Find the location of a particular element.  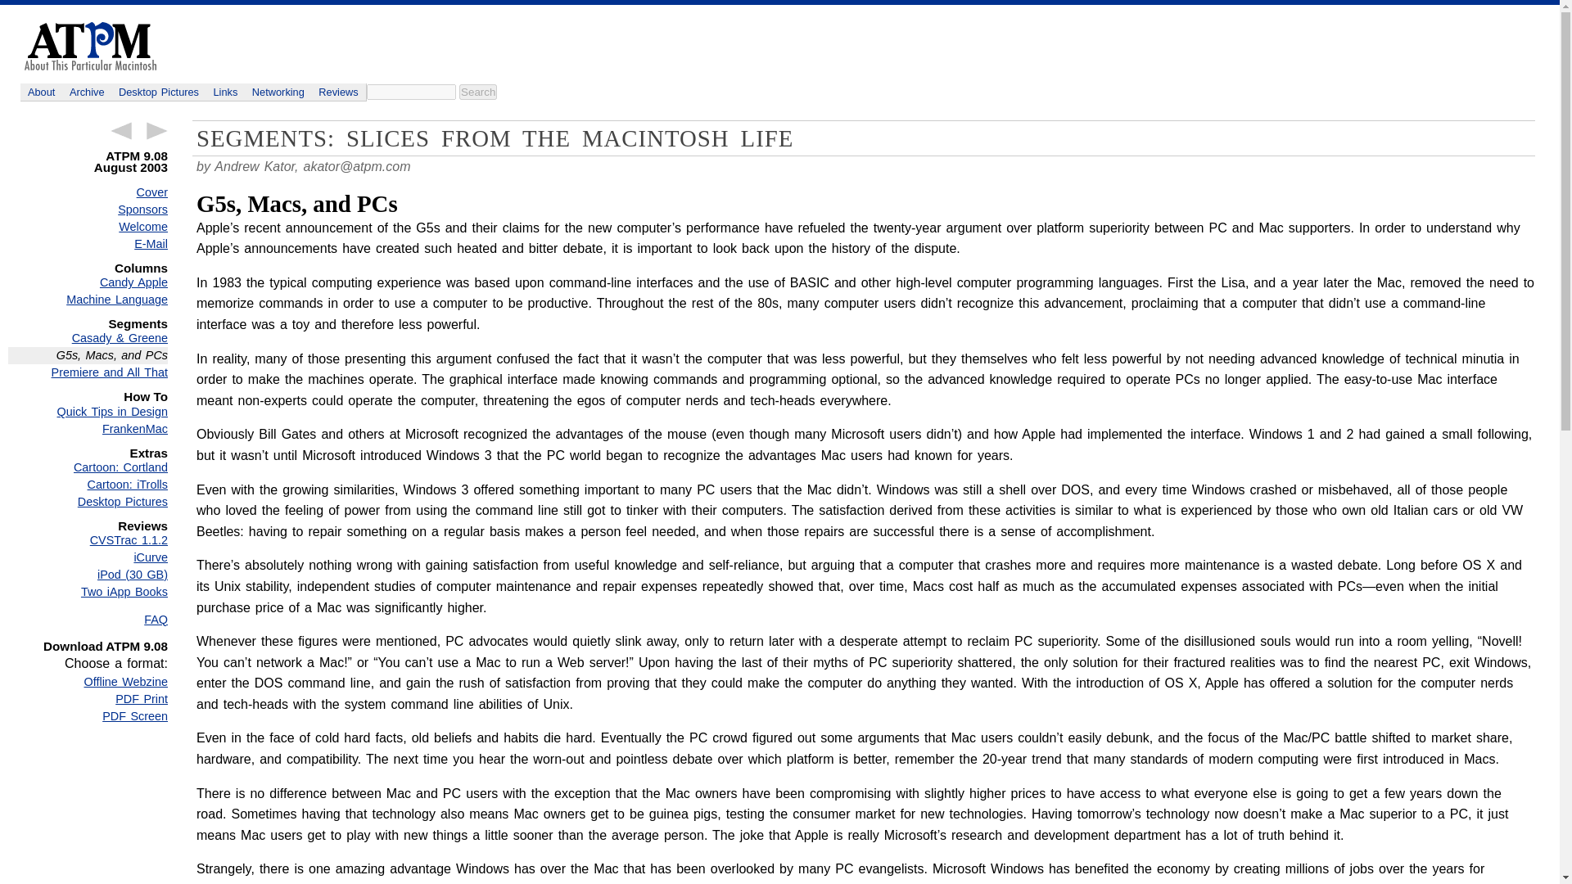

About is located at coordinates (41, 92).